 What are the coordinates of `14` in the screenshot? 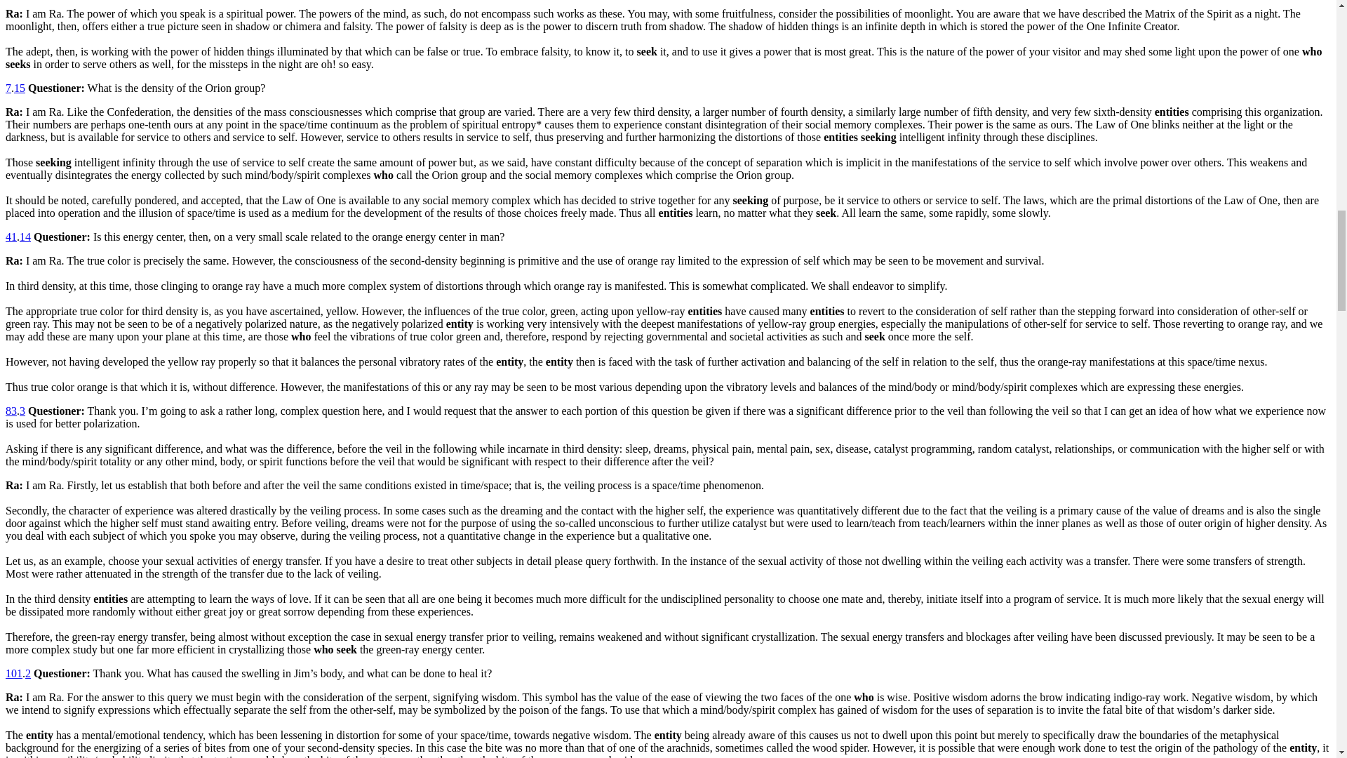 It's located at (25, 237).